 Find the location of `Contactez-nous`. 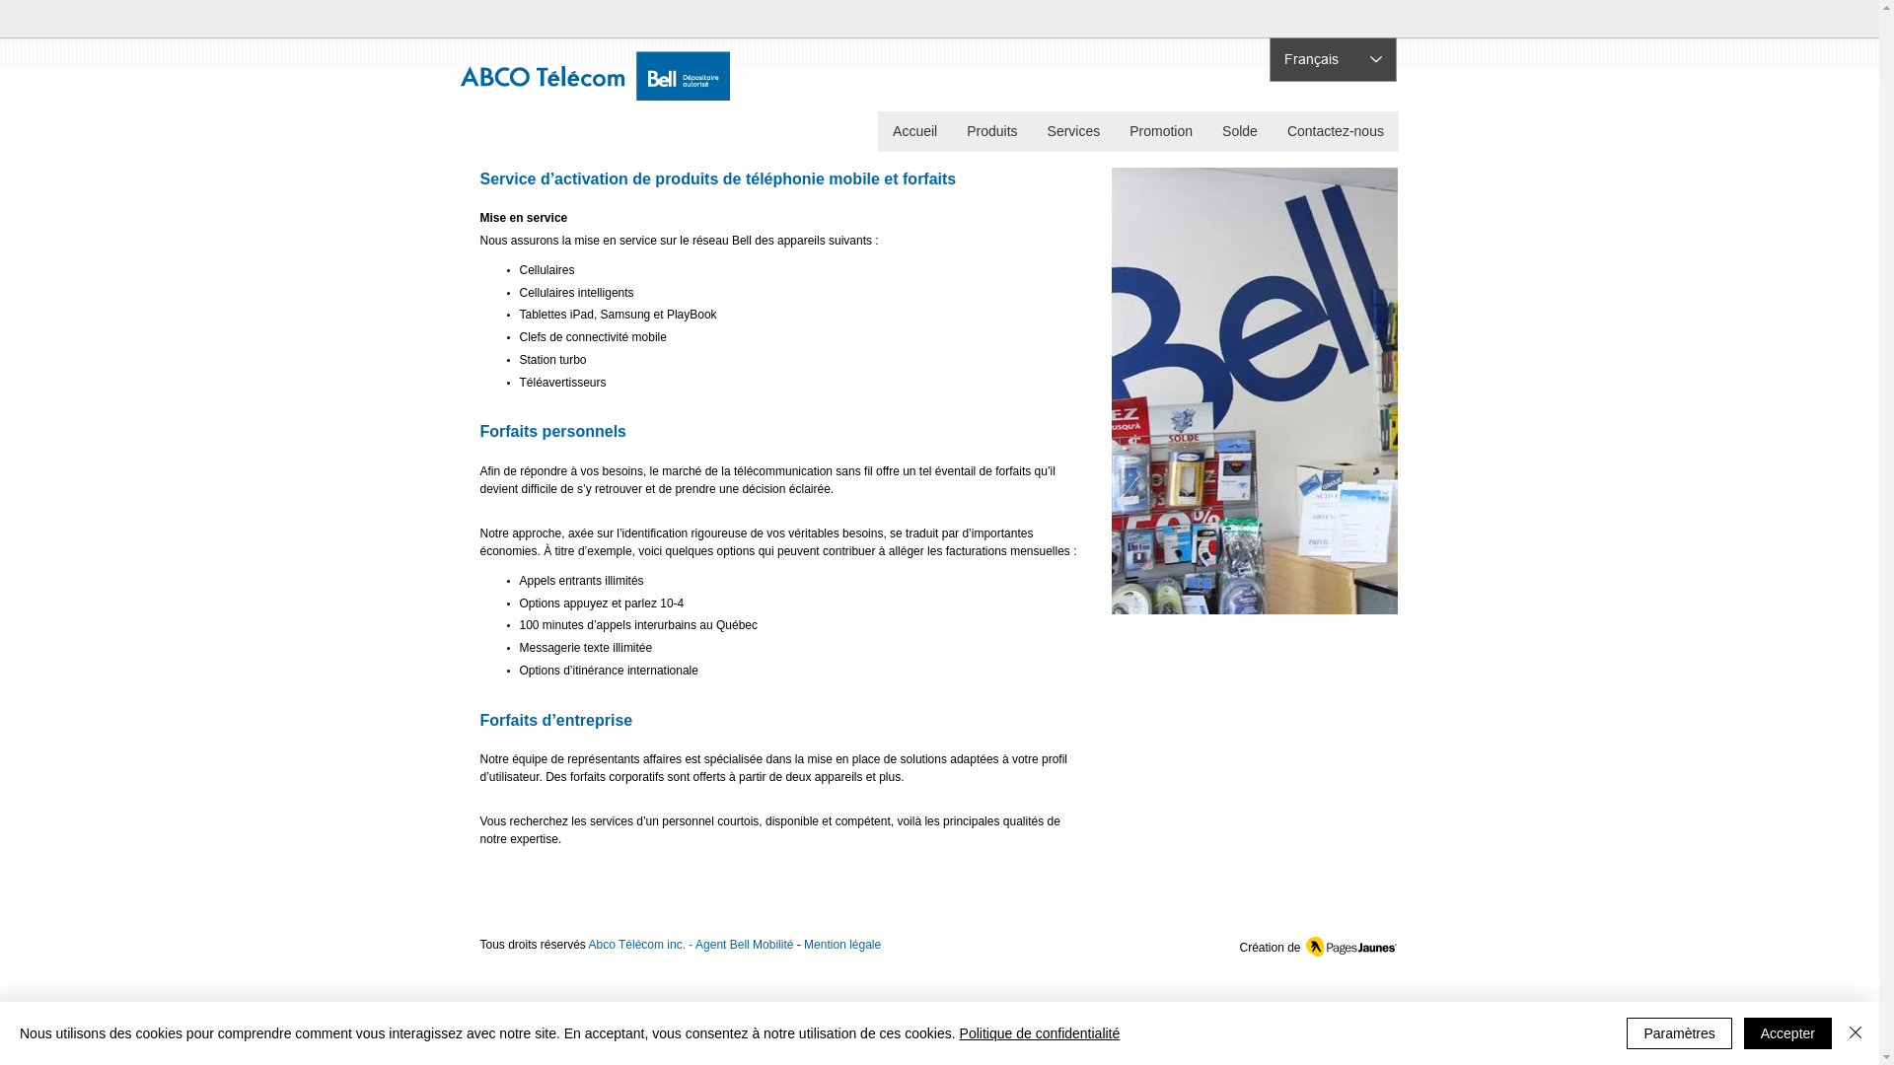

Contactez-nous is located at coordinates (1336, 132).